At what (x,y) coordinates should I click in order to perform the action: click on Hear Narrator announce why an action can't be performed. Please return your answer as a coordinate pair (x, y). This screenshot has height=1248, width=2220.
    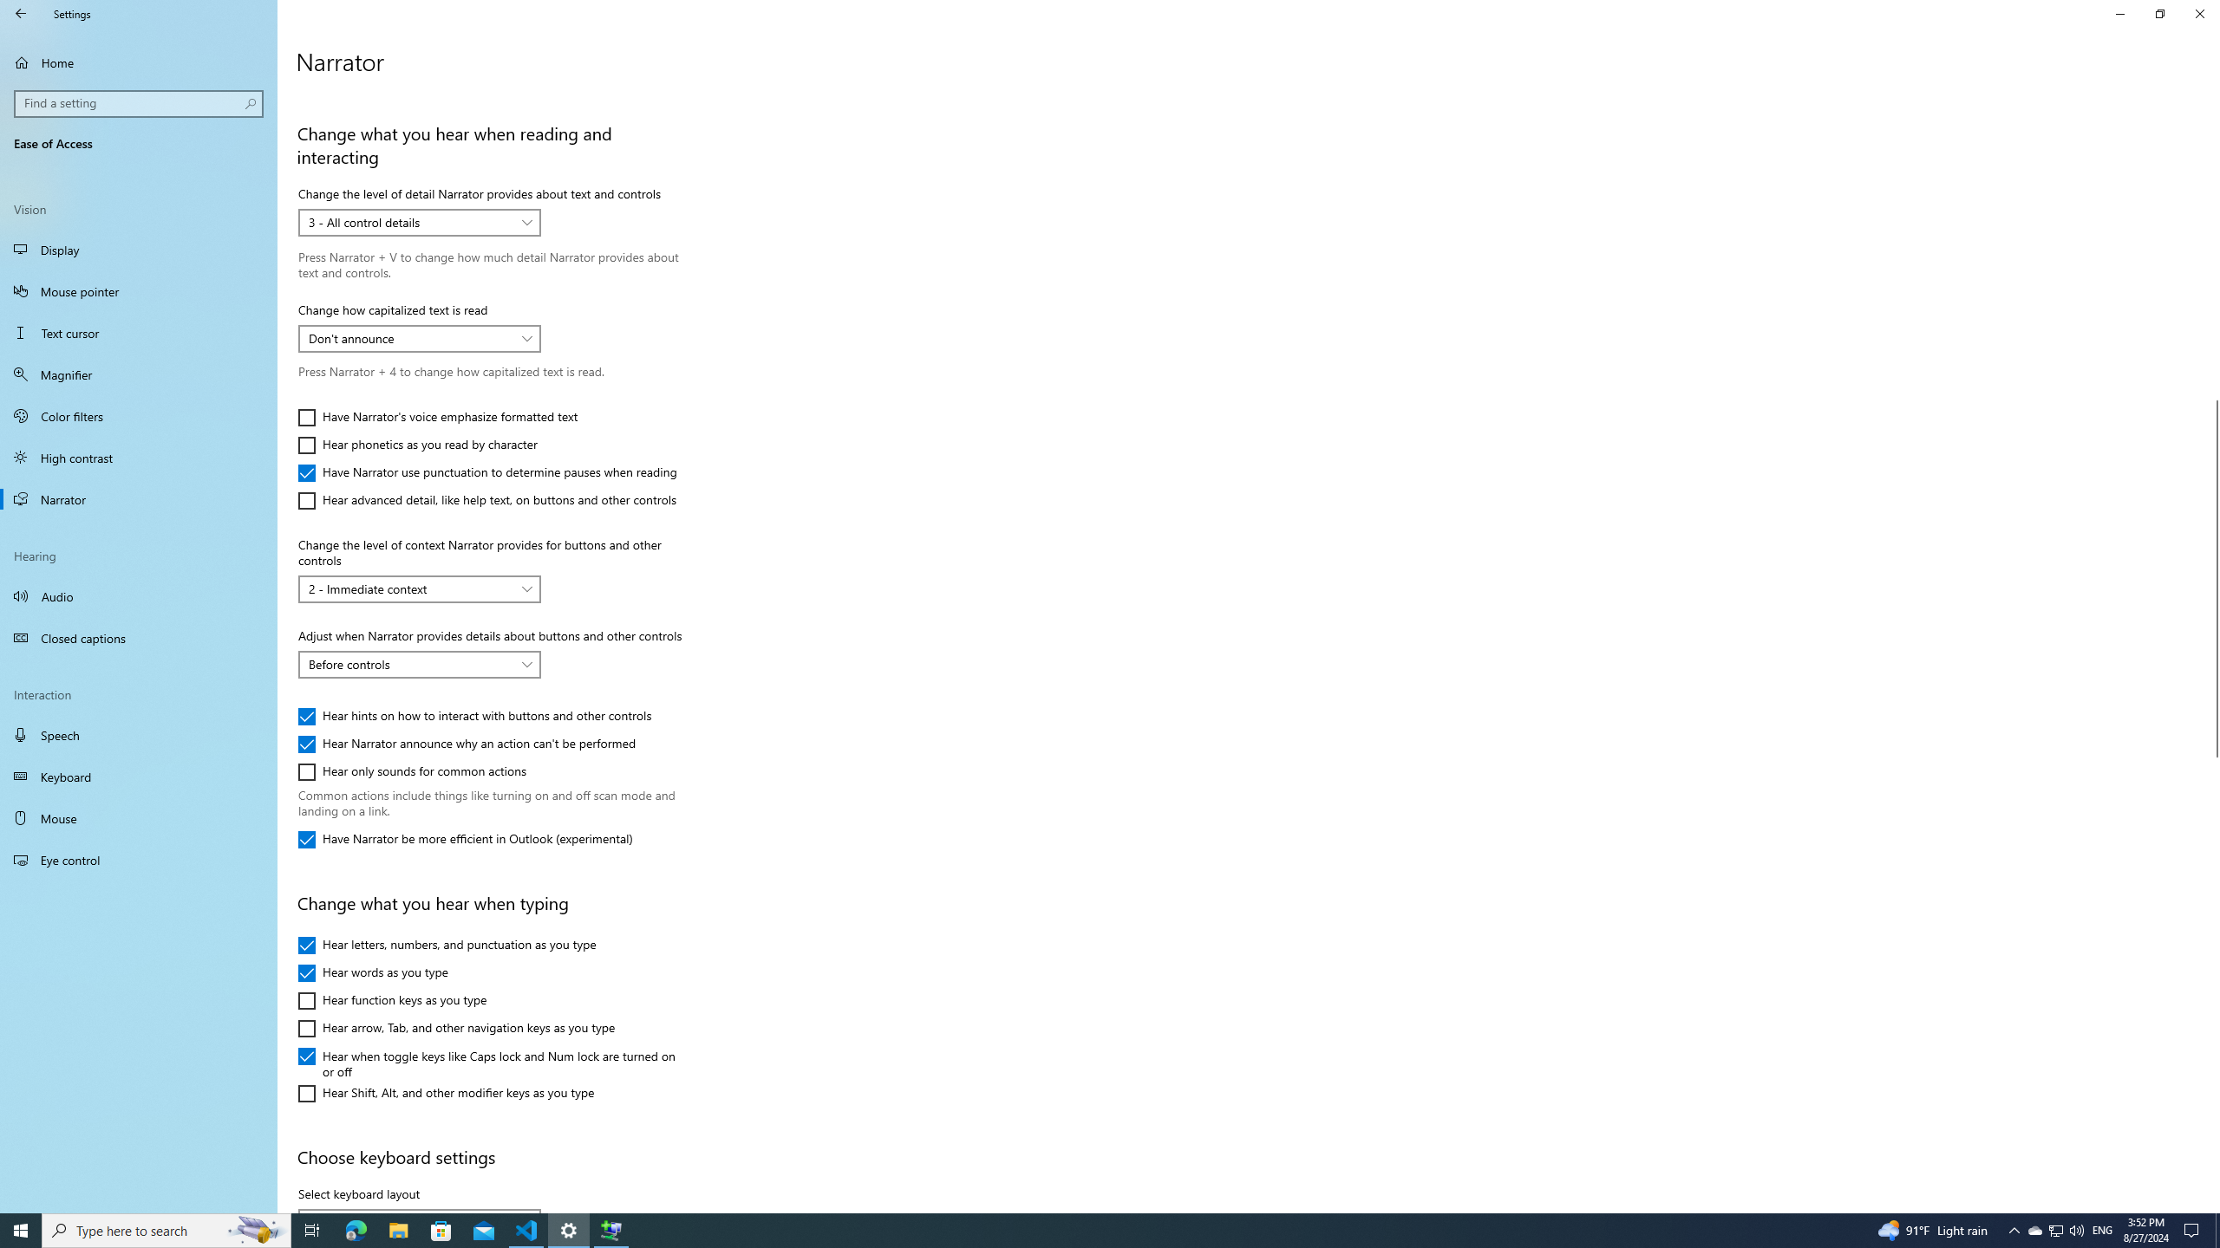
    Looking at the image, I should click on (467, 744).